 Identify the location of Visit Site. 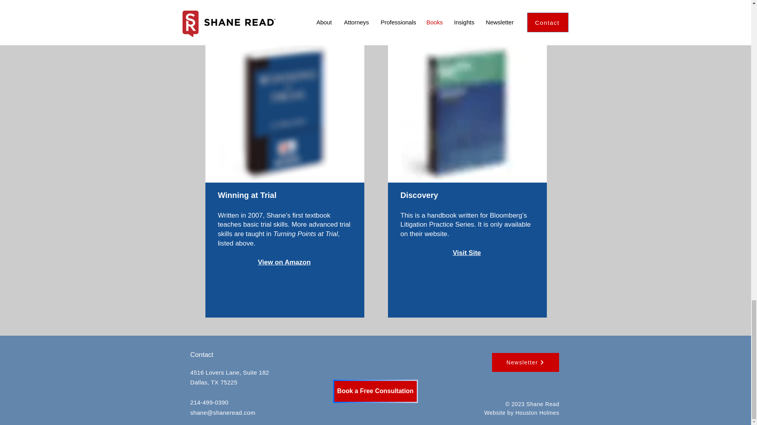
(467, 253).